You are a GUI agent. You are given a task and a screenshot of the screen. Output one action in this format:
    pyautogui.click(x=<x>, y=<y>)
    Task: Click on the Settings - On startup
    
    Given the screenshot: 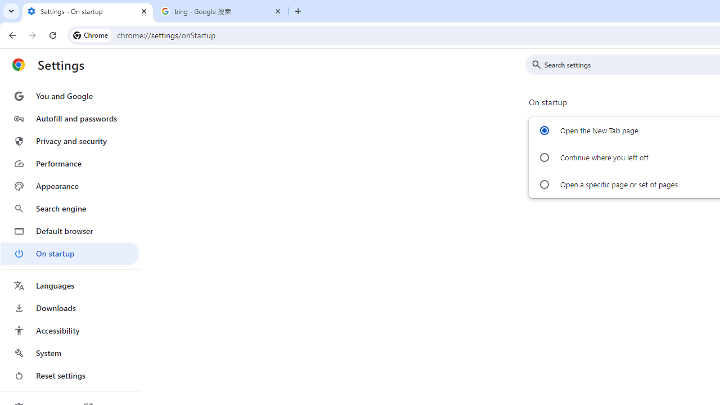 What is the action you would take?
    pyautogui.click(x=88, y=11)
    